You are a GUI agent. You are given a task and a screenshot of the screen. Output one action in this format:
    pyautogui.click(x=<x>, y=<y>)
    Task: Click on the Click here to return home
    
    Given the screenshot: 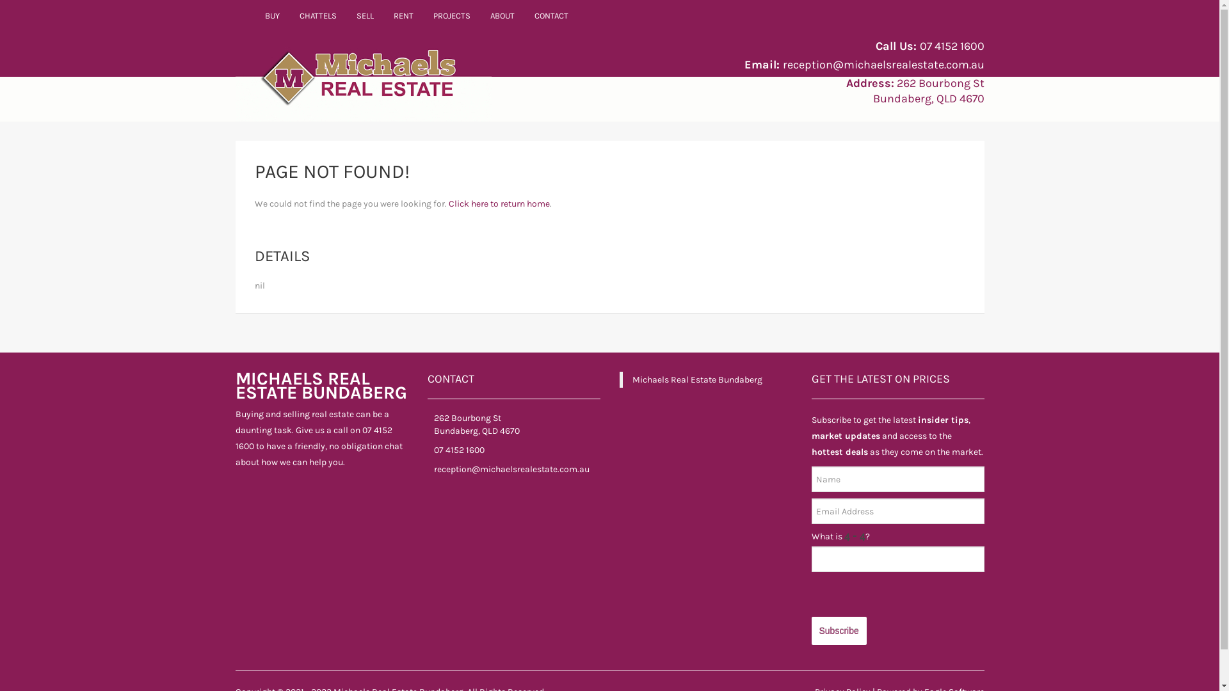 What is the action you would take?
    pyautogui.click(x=499, y=203)
    